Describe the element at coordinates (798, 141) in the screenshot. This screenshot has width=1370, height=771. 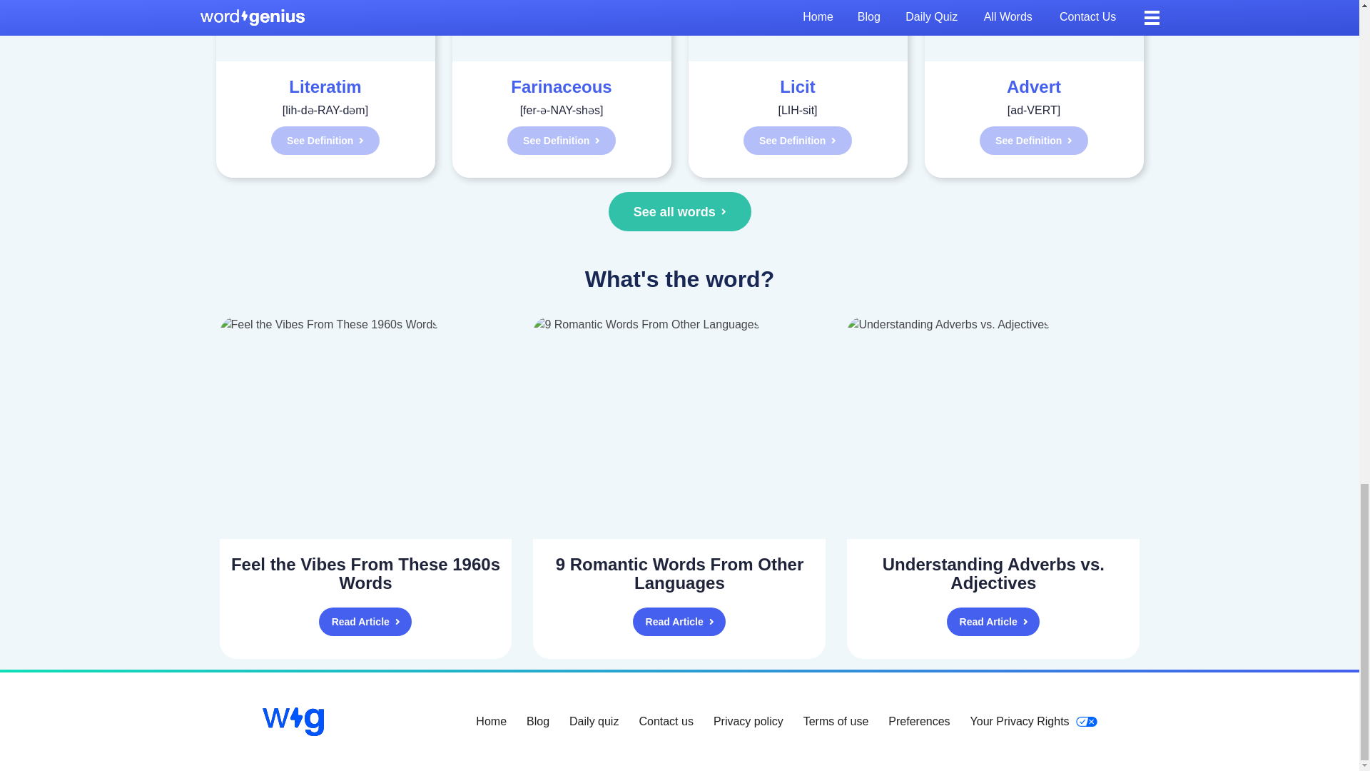
I see `See Definition` at that location.